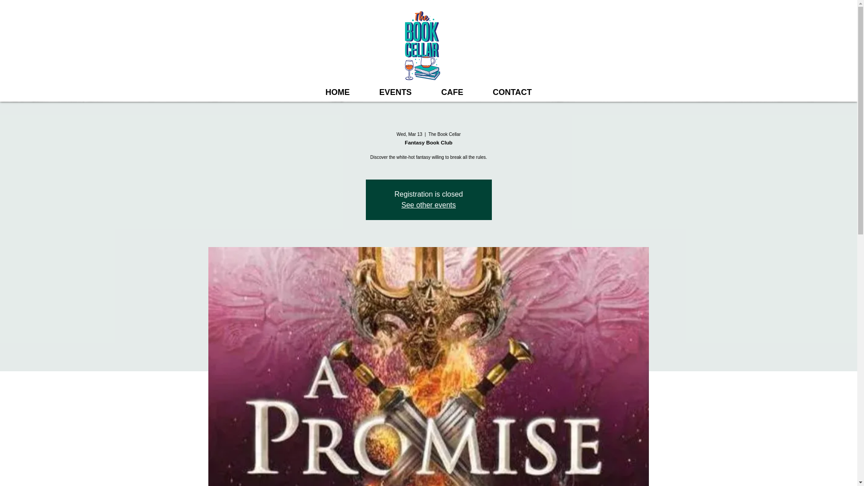  What do you see at coordinates (337, 92) in the screenshot?
I see `HOME` at bounding box center [337, 92].